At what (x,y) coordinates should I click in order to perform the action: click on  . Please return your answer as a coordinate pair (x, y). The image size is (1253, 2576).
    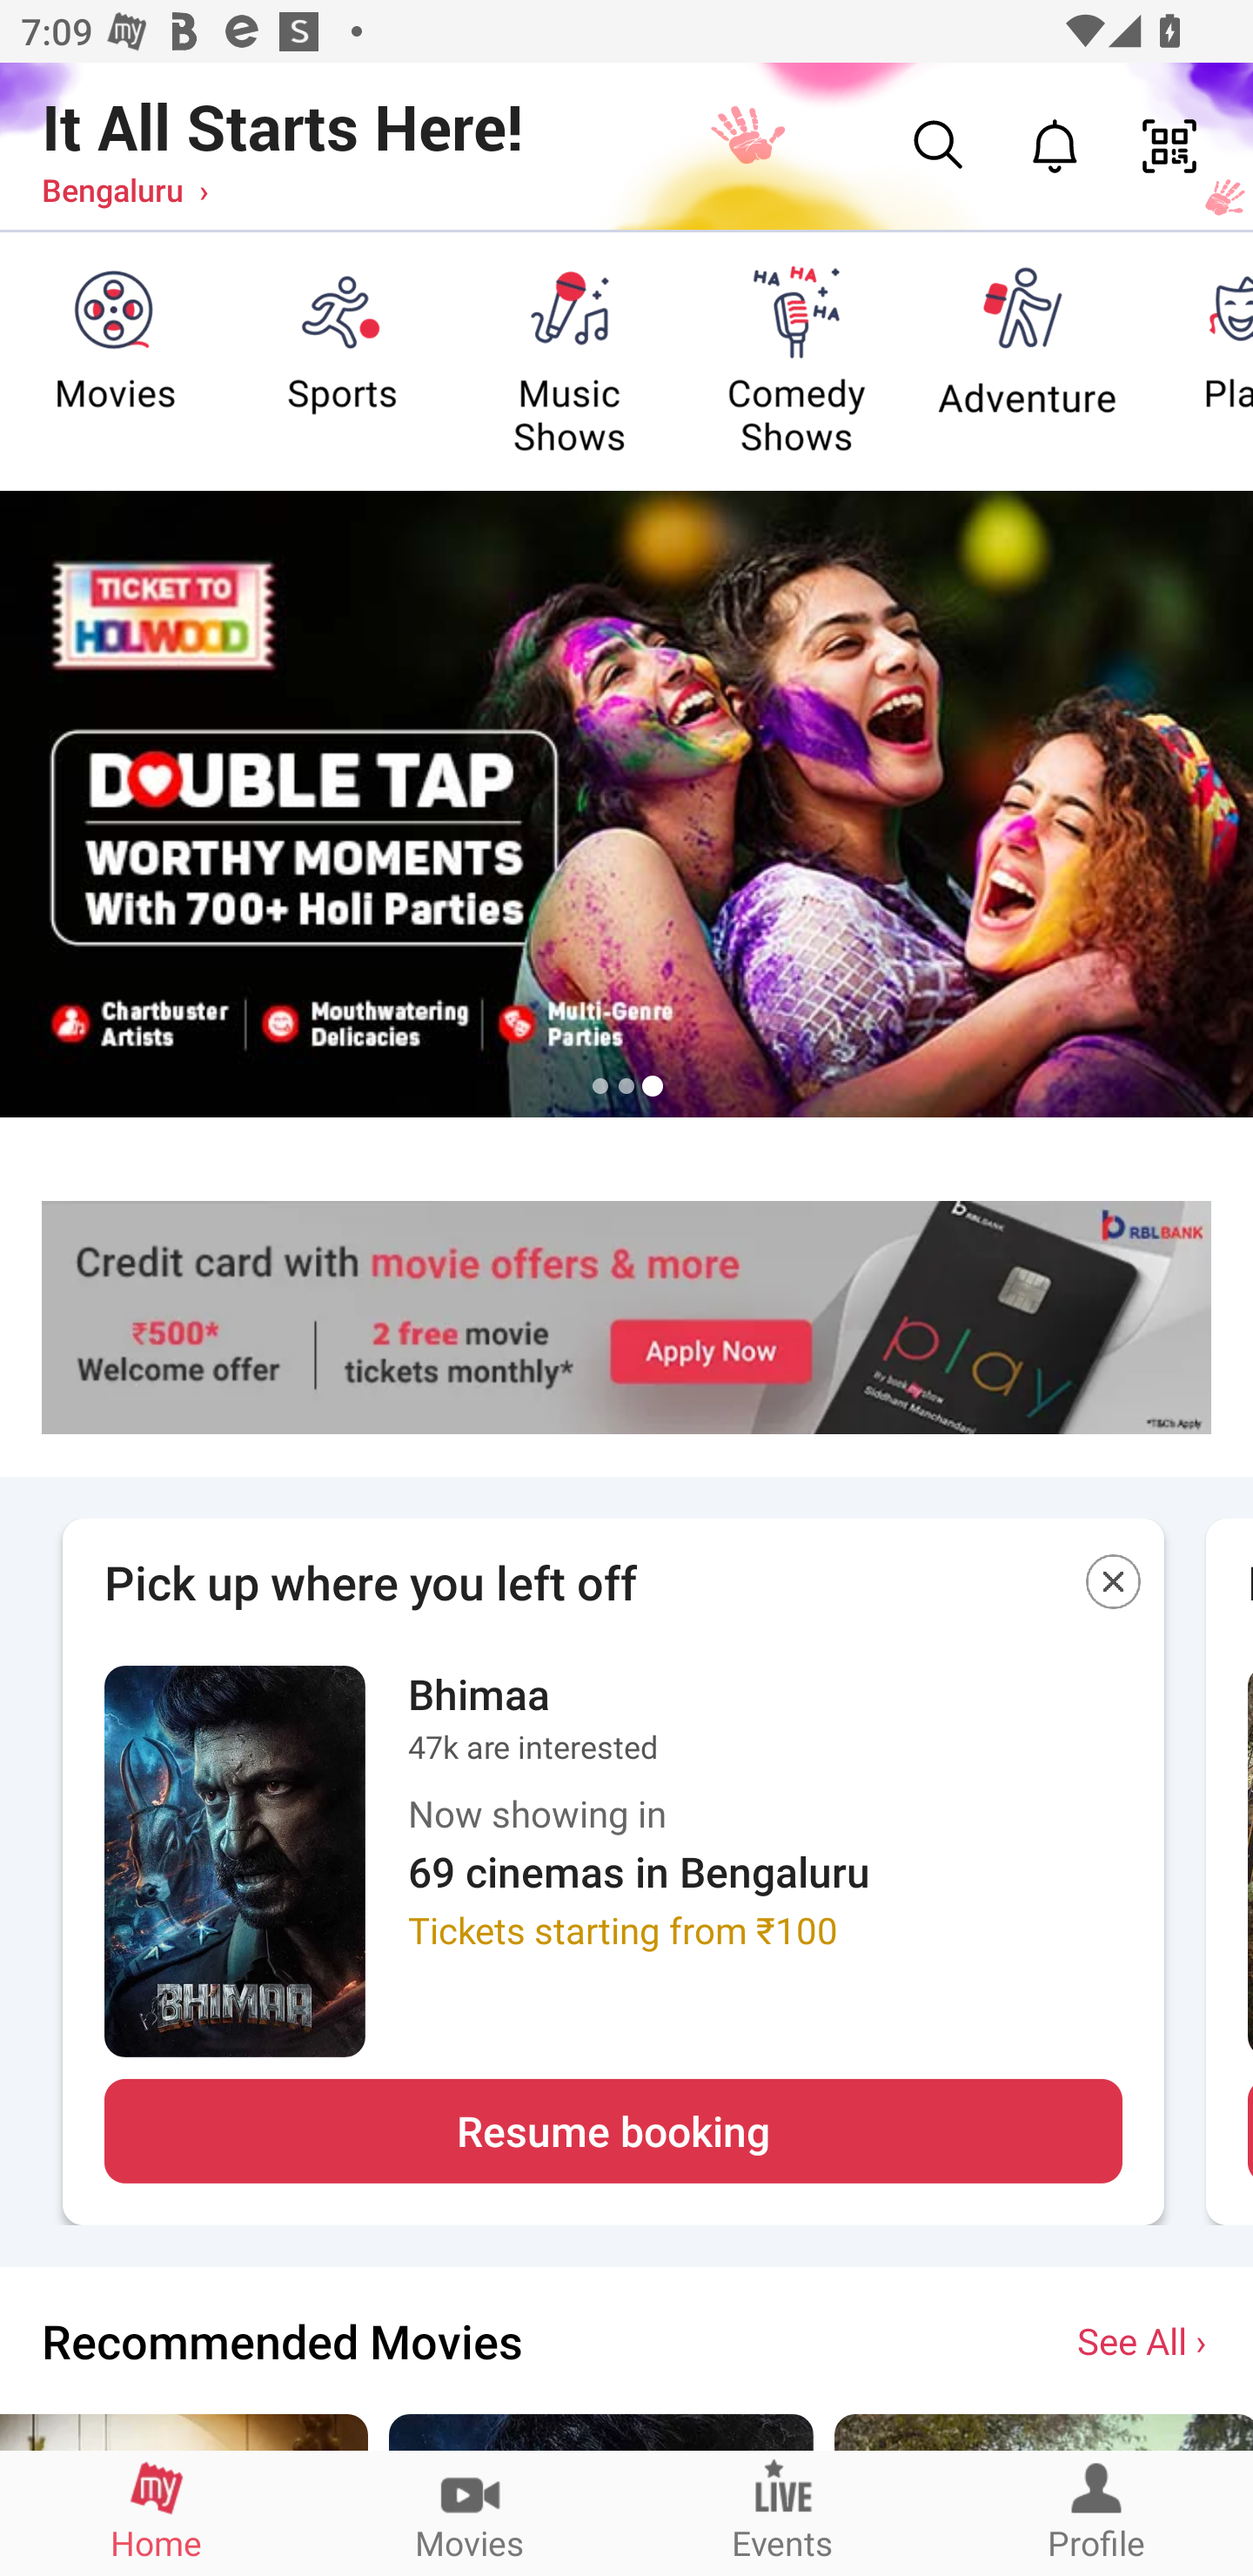
    Looking at the image, I should click on (1114, 1587).